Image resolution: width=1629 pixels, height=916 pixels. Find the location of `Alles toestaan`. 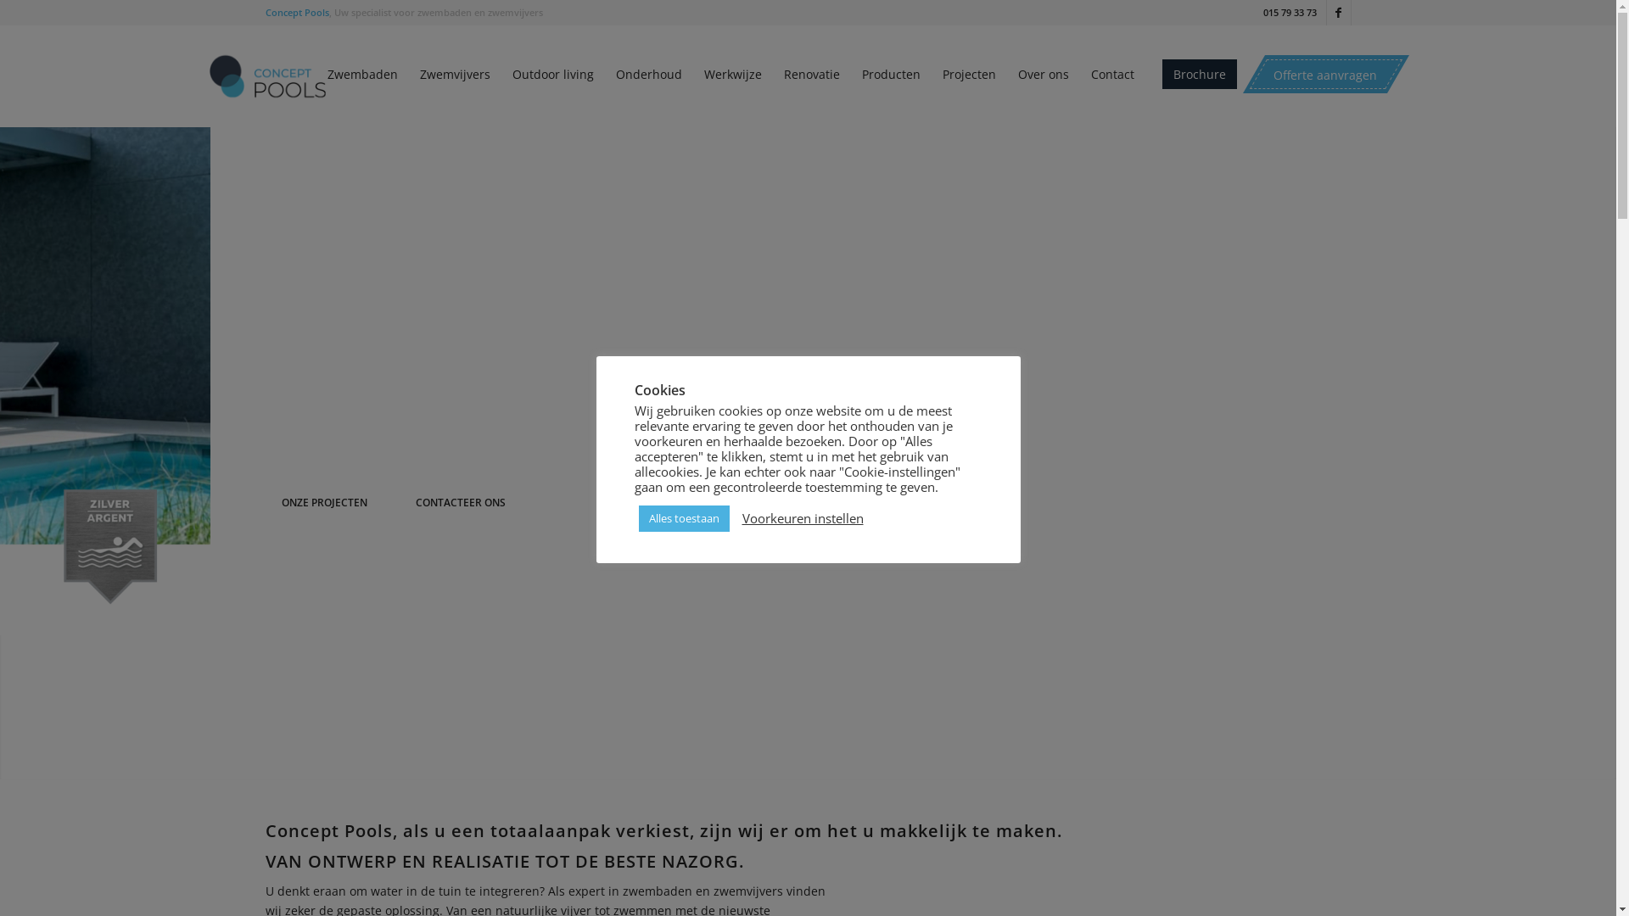

Alles toestaan is located at coordinates (684, 519).